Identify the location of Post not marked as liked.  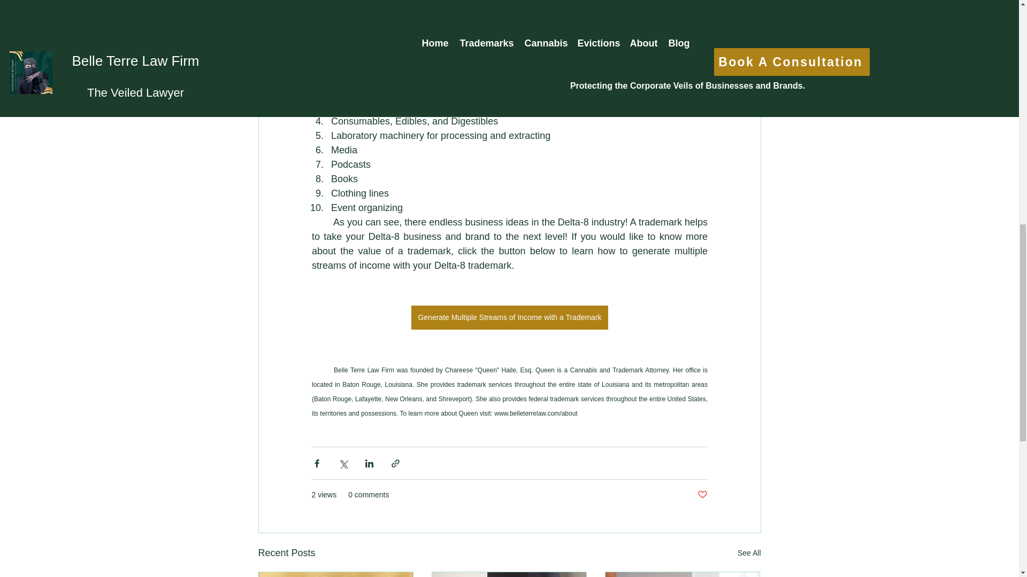
(702, 495).